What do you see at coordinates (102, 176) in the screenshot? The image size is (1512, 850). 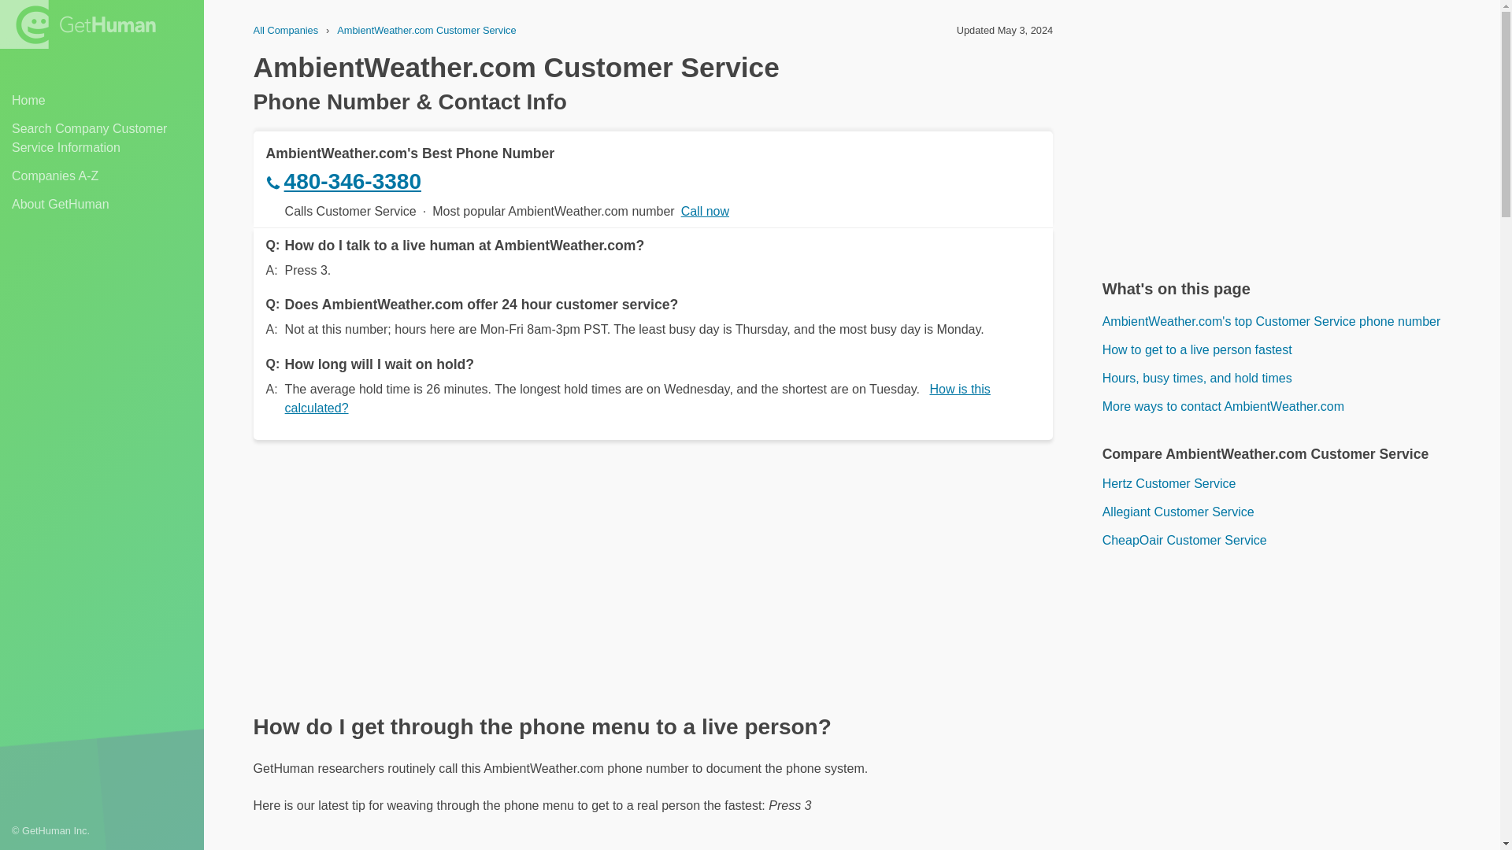 I see `Companies A-Z` at bounding box center [102, 176].